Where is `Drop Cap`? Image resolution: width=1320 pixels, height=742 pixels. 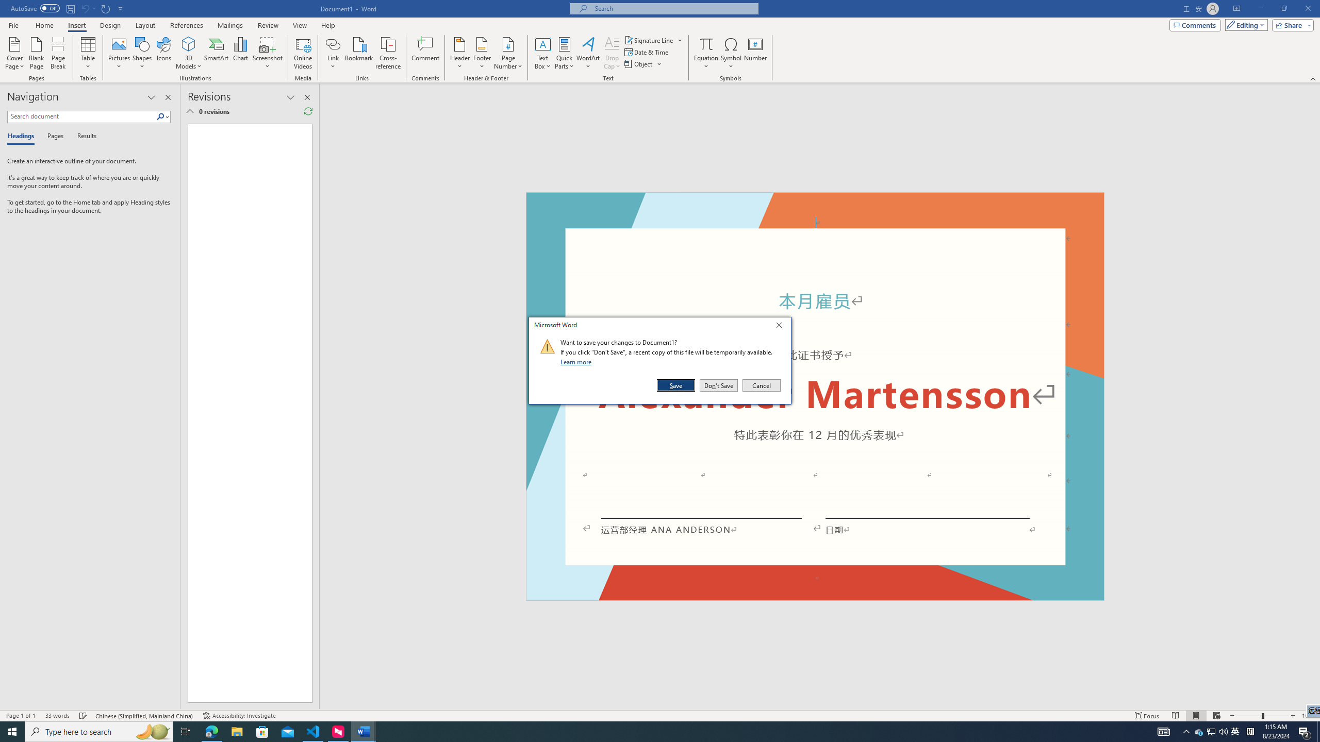
Drop Cap is located at coordinates (612, 53).